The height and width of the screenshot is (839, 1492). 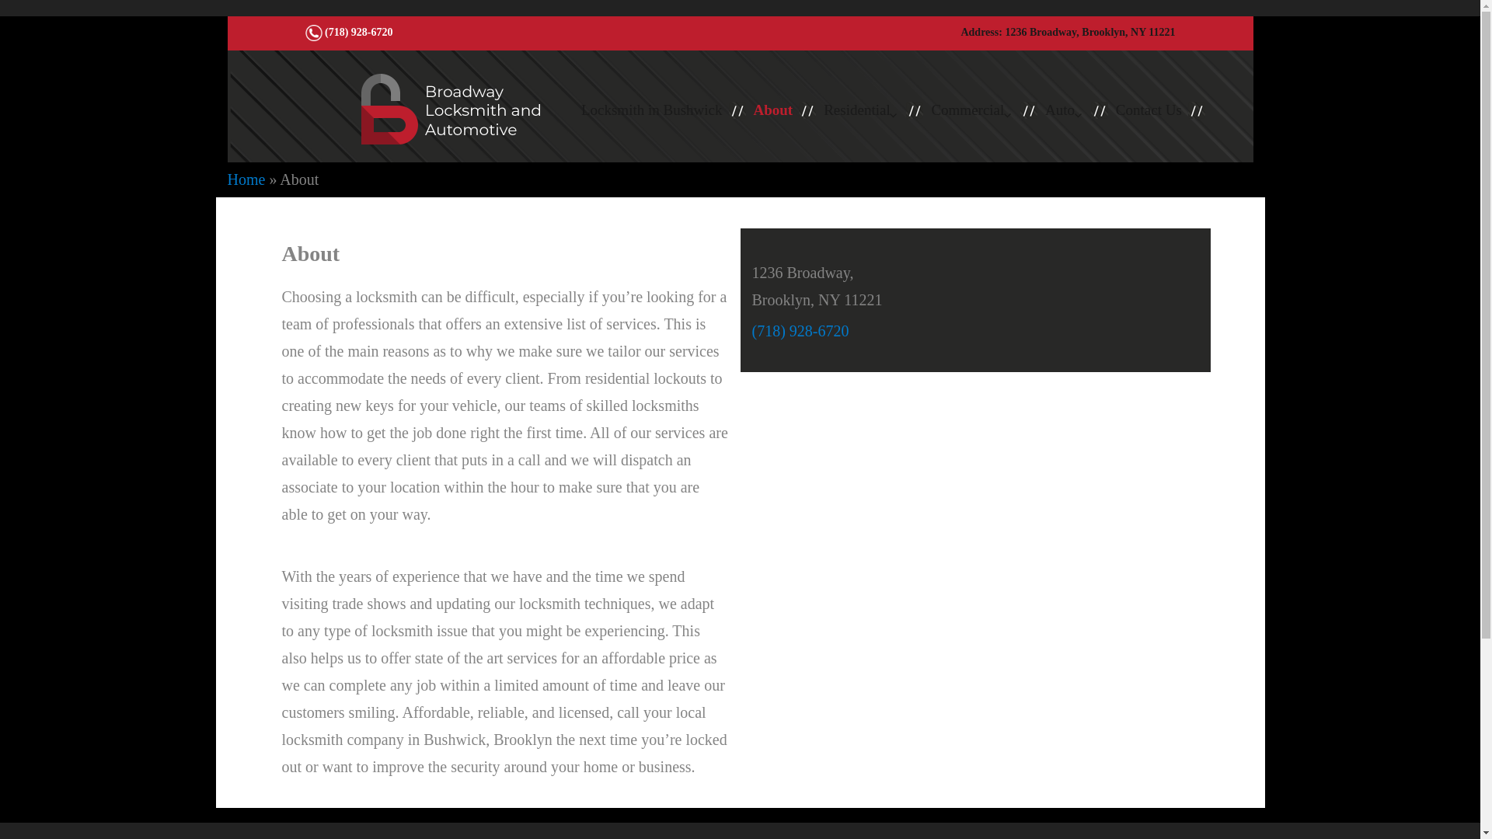 What do you see at coordinates (246, 179) in the screenshot?
I see `Home` at bounding box center [246, 179].